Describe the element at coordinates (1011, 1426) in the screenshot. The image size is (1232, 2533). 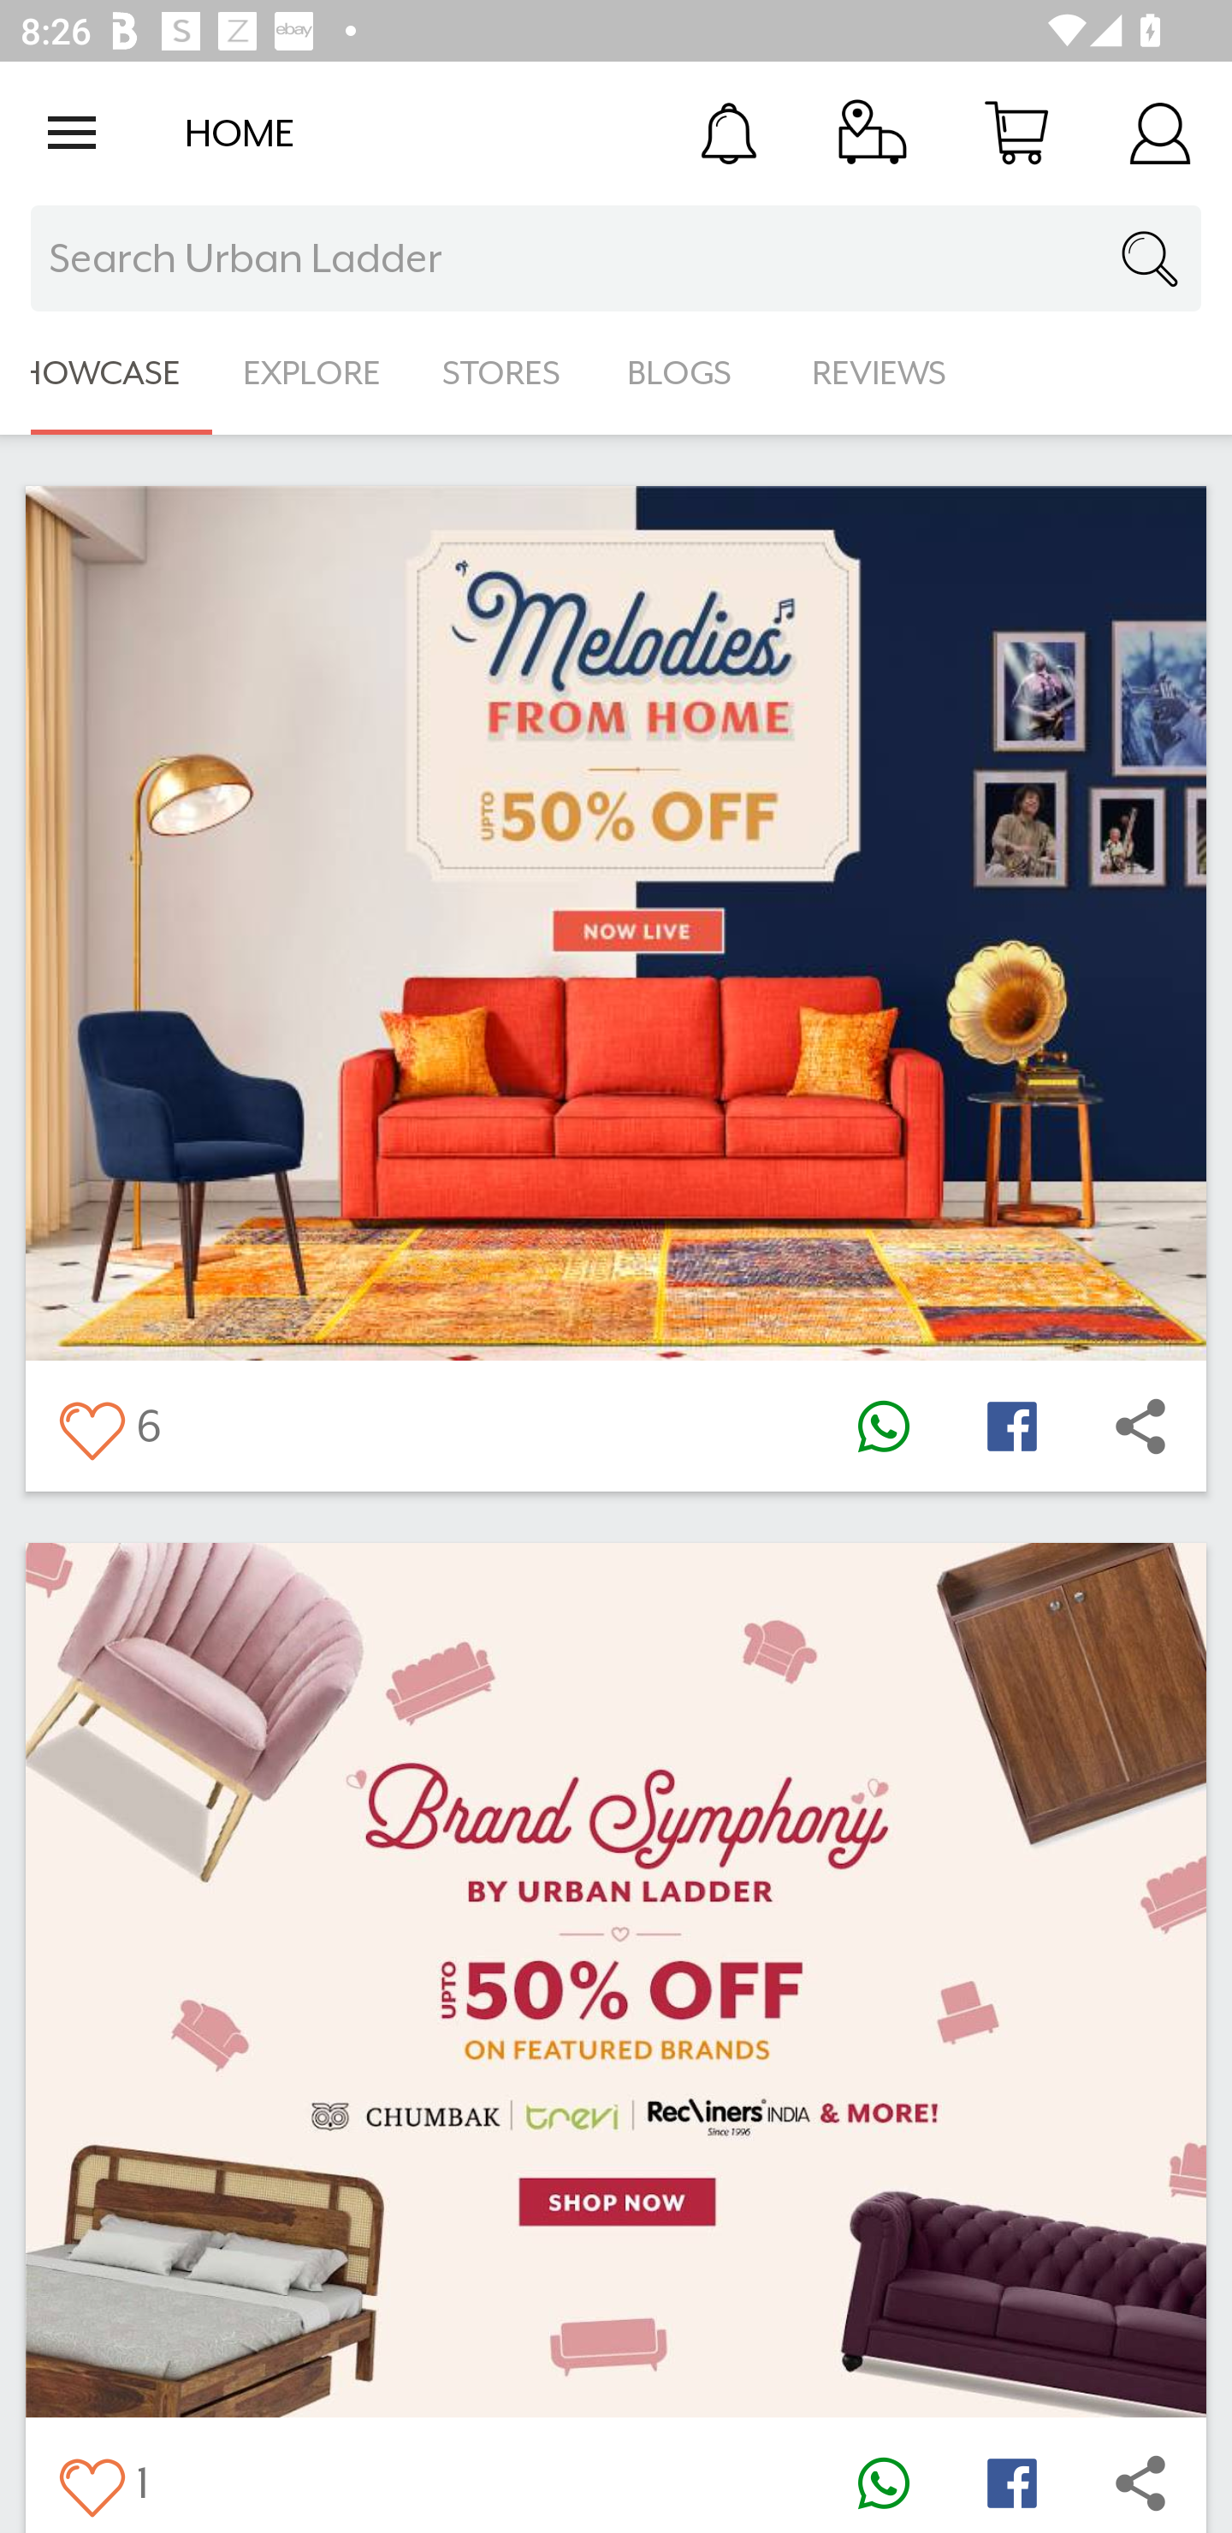
I see `` at that location.